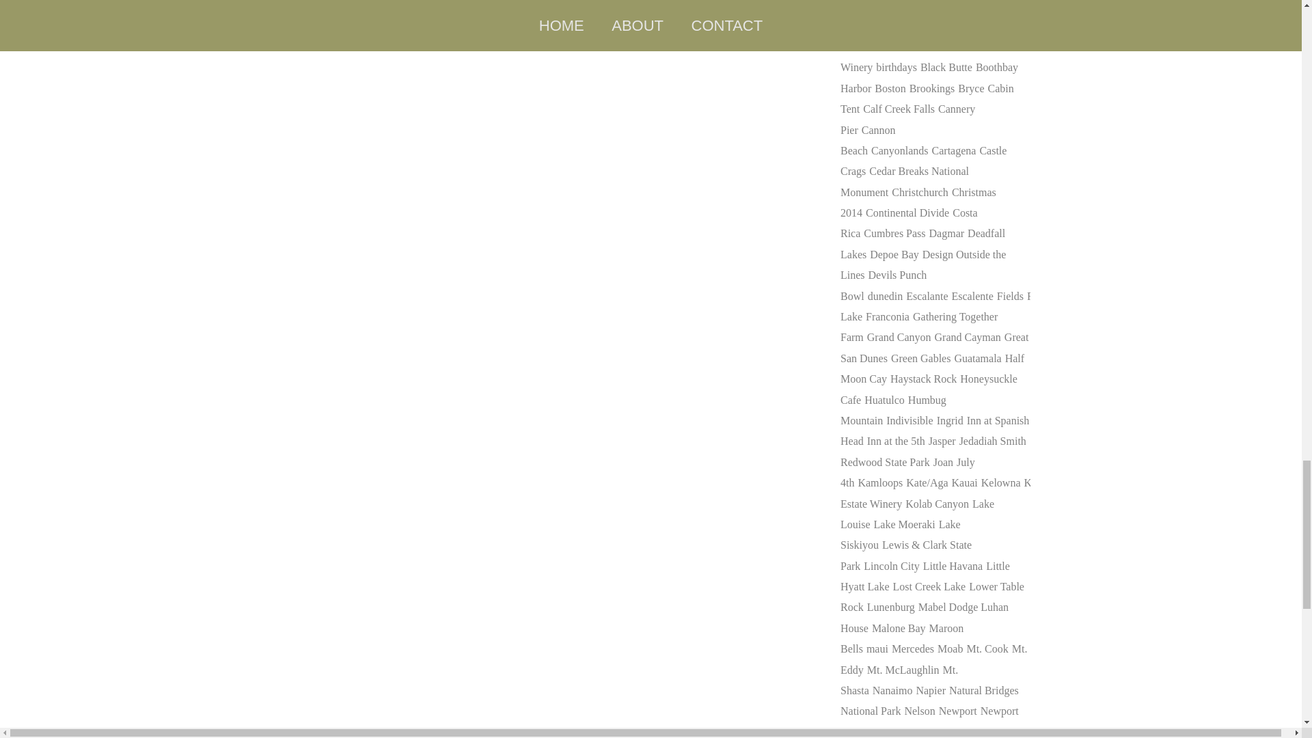 This screenshot has width=1312, height=738. I want to click on Auckland, so click(893, 26).